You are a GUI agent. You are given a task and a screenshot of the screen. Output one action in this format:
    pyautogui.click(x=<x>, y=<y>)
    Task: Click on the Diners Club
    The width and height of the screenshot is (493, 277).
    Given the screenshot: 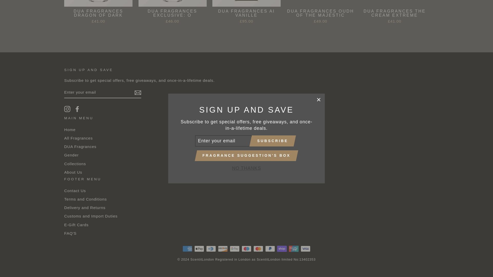 What is the action you would take?
    pyautogui.click(x=211, y=249)
    